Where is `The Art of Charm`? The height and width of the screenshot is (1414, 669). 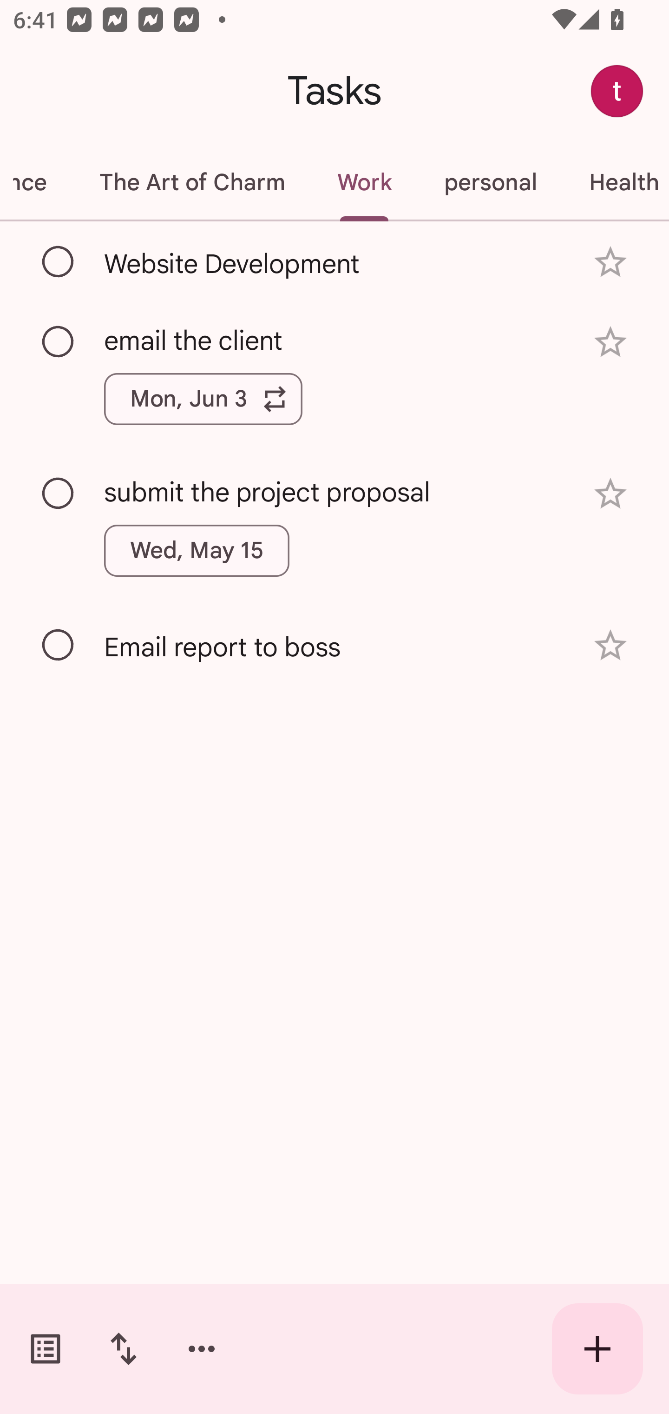 The Art of Charm is located at coordinates (191, 182).